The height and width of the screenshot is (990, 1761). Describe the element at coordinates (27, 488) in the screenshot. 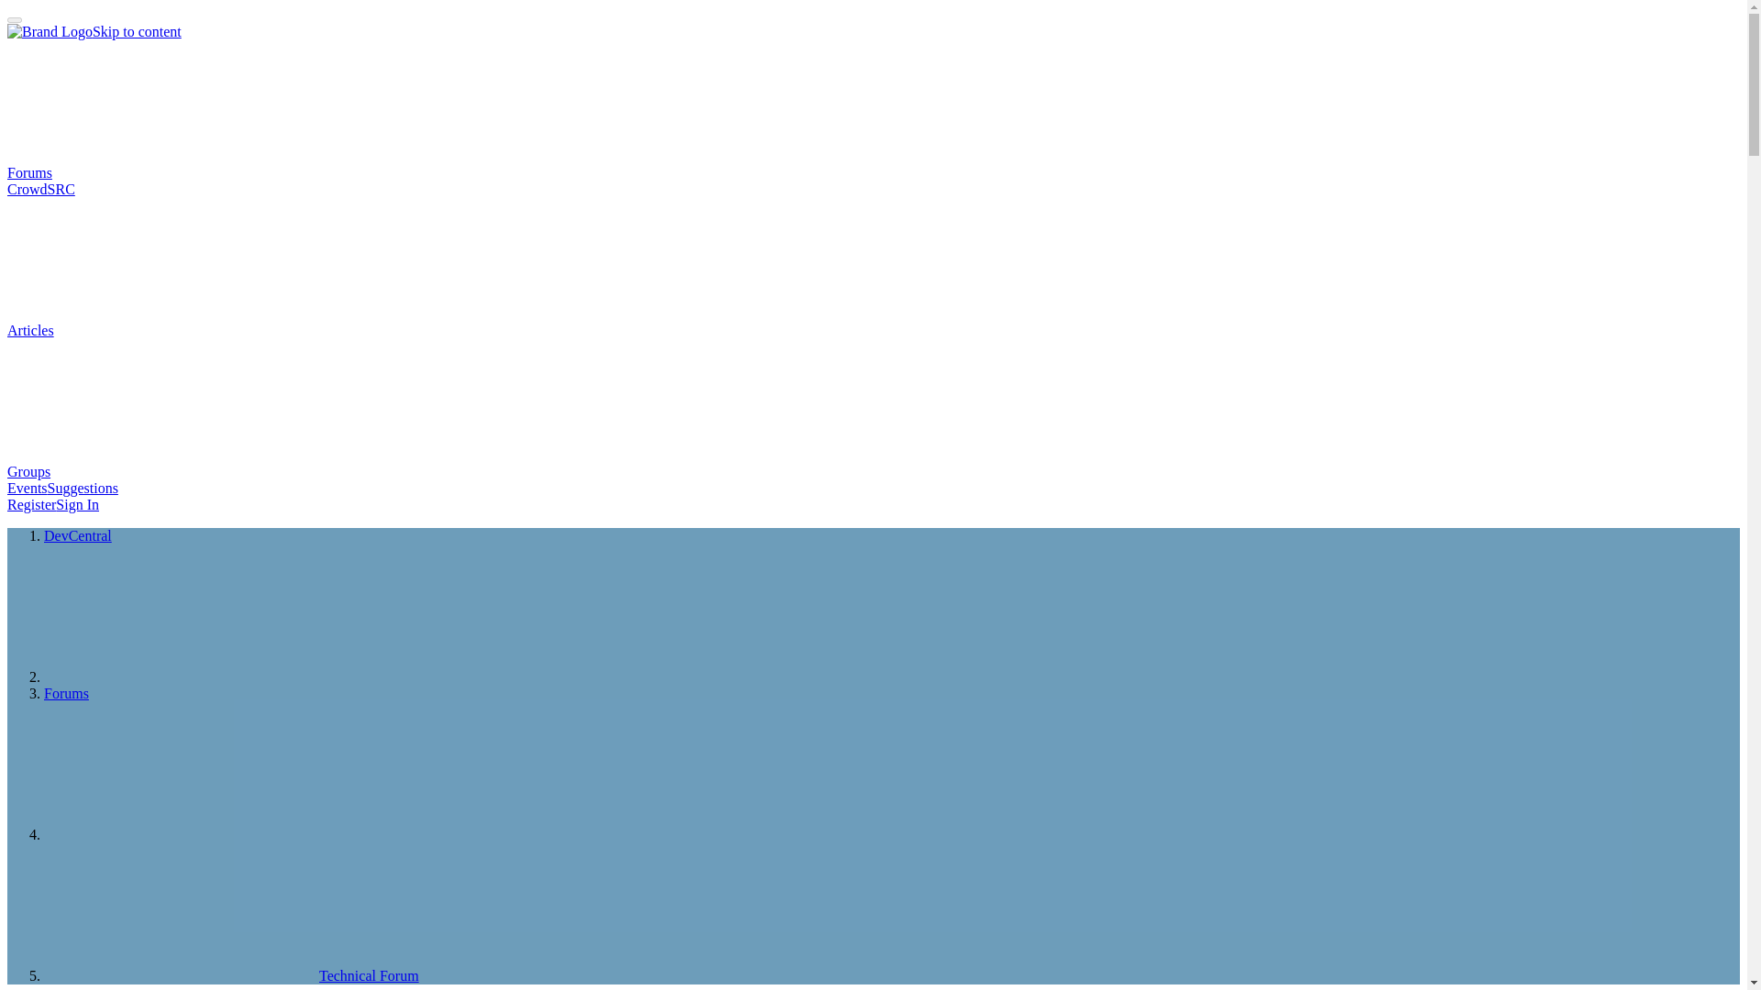

I see `Events` at that location.